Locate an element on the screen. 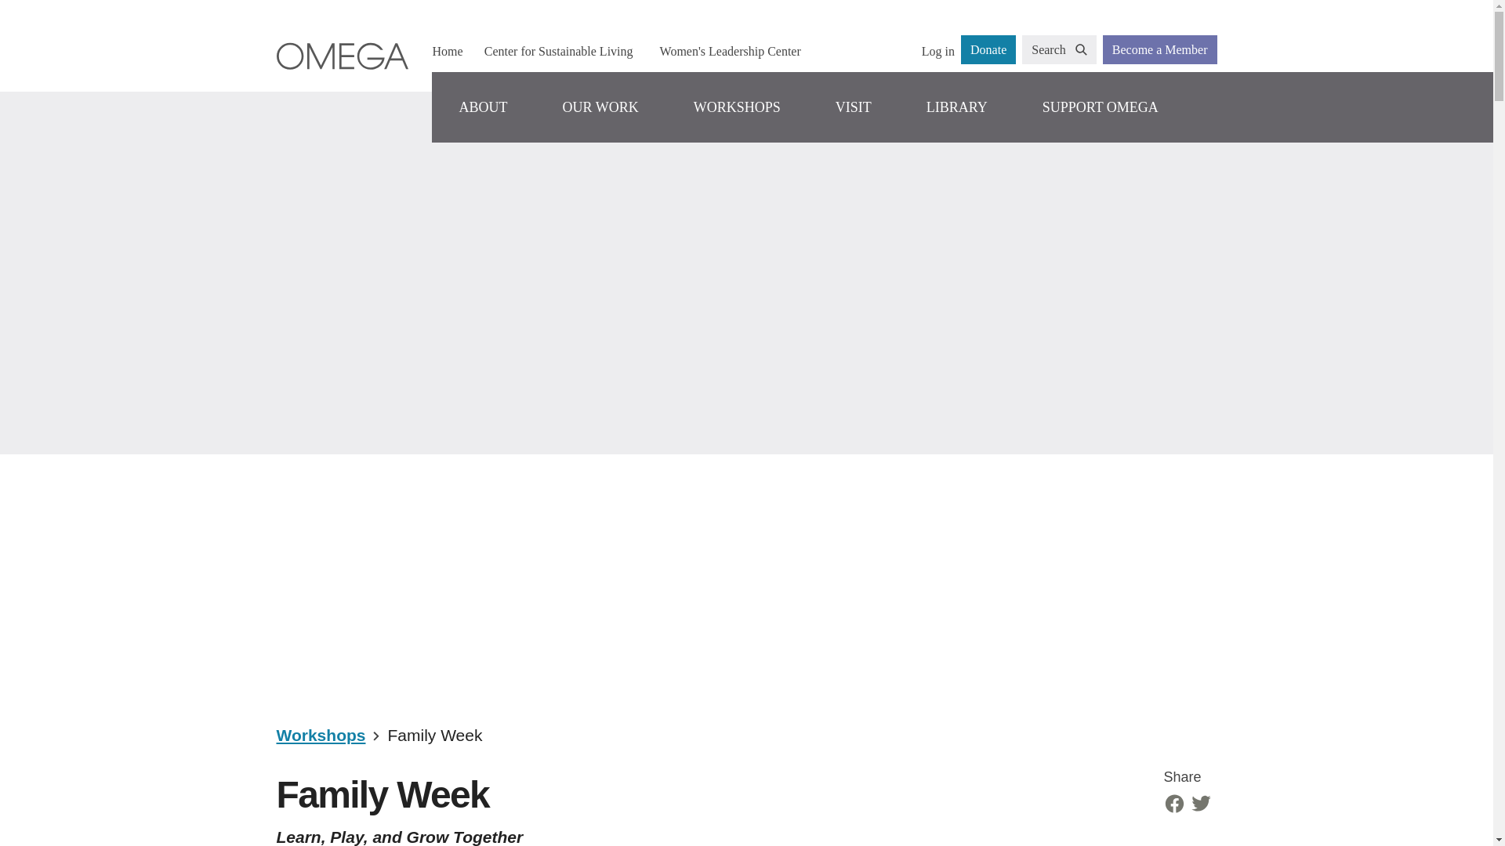 The image size is (1505, 846). Become a Member is located at coordinates (1160, 50).